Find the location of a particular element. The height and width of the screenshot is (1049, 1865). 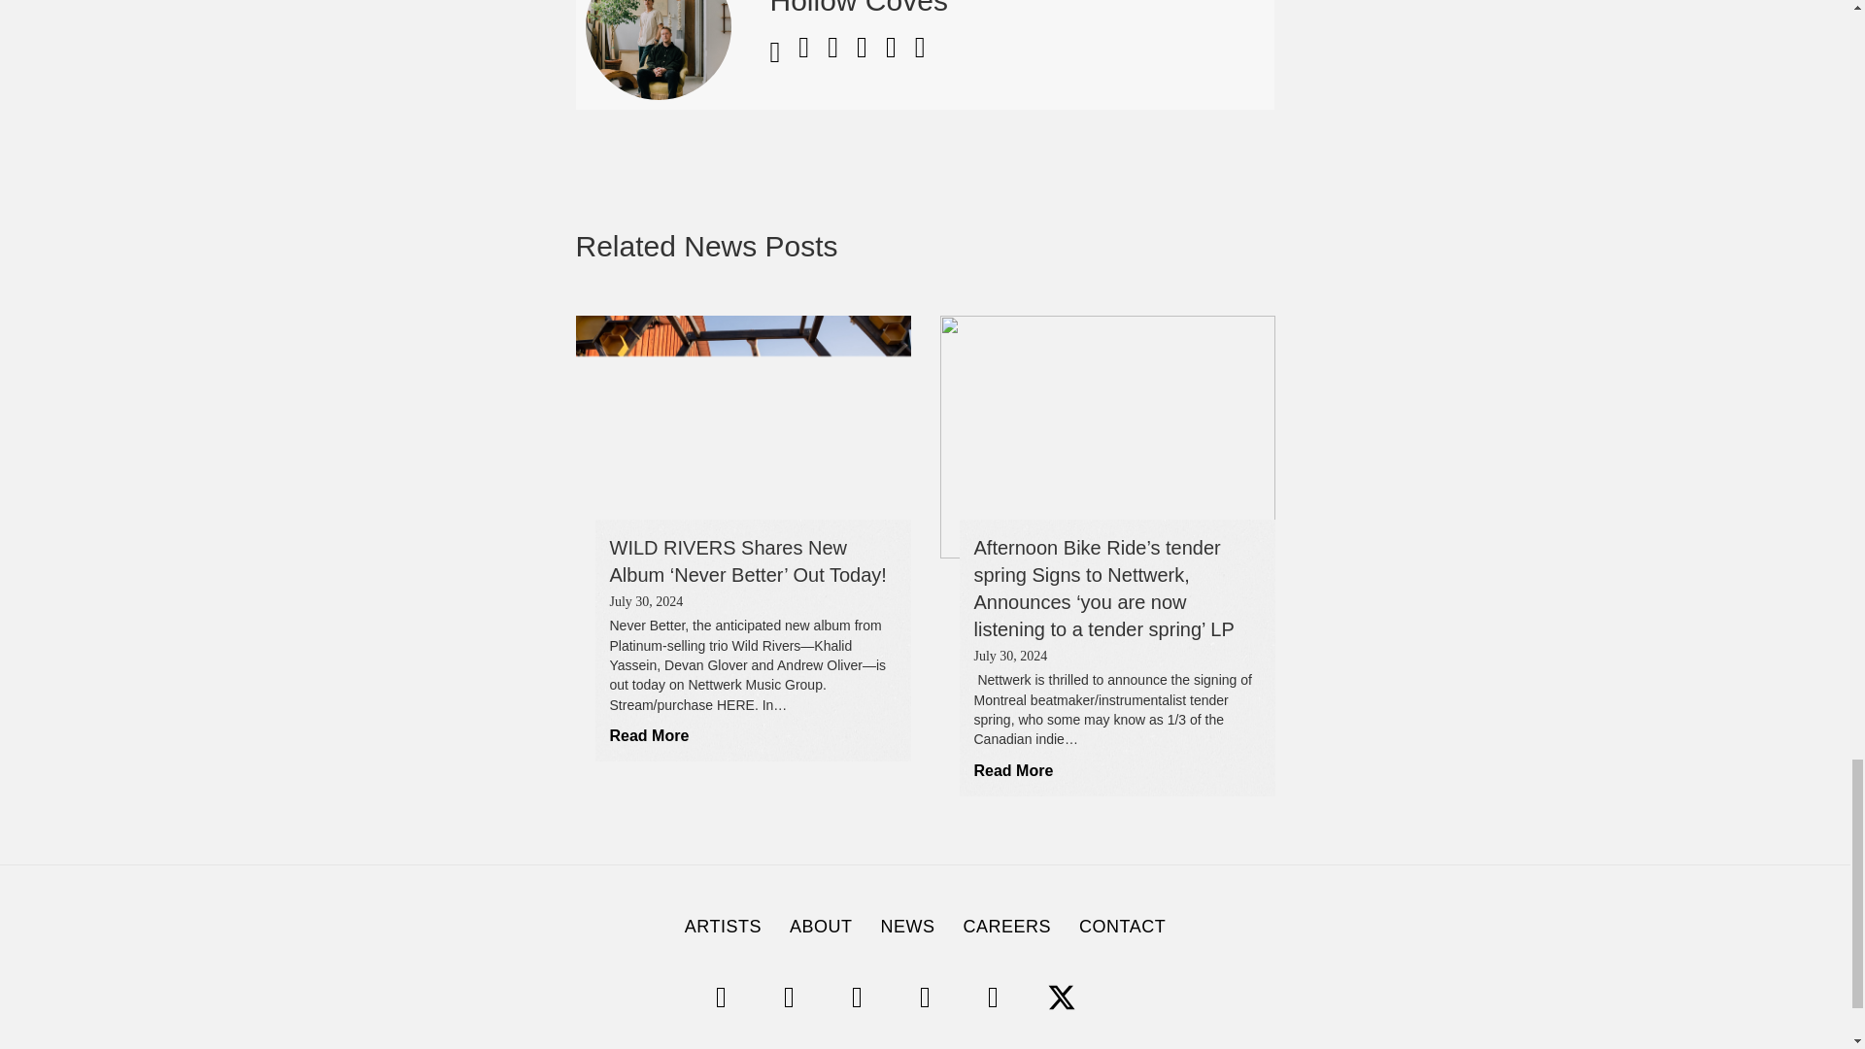

website is located at coordinates (781, 56).